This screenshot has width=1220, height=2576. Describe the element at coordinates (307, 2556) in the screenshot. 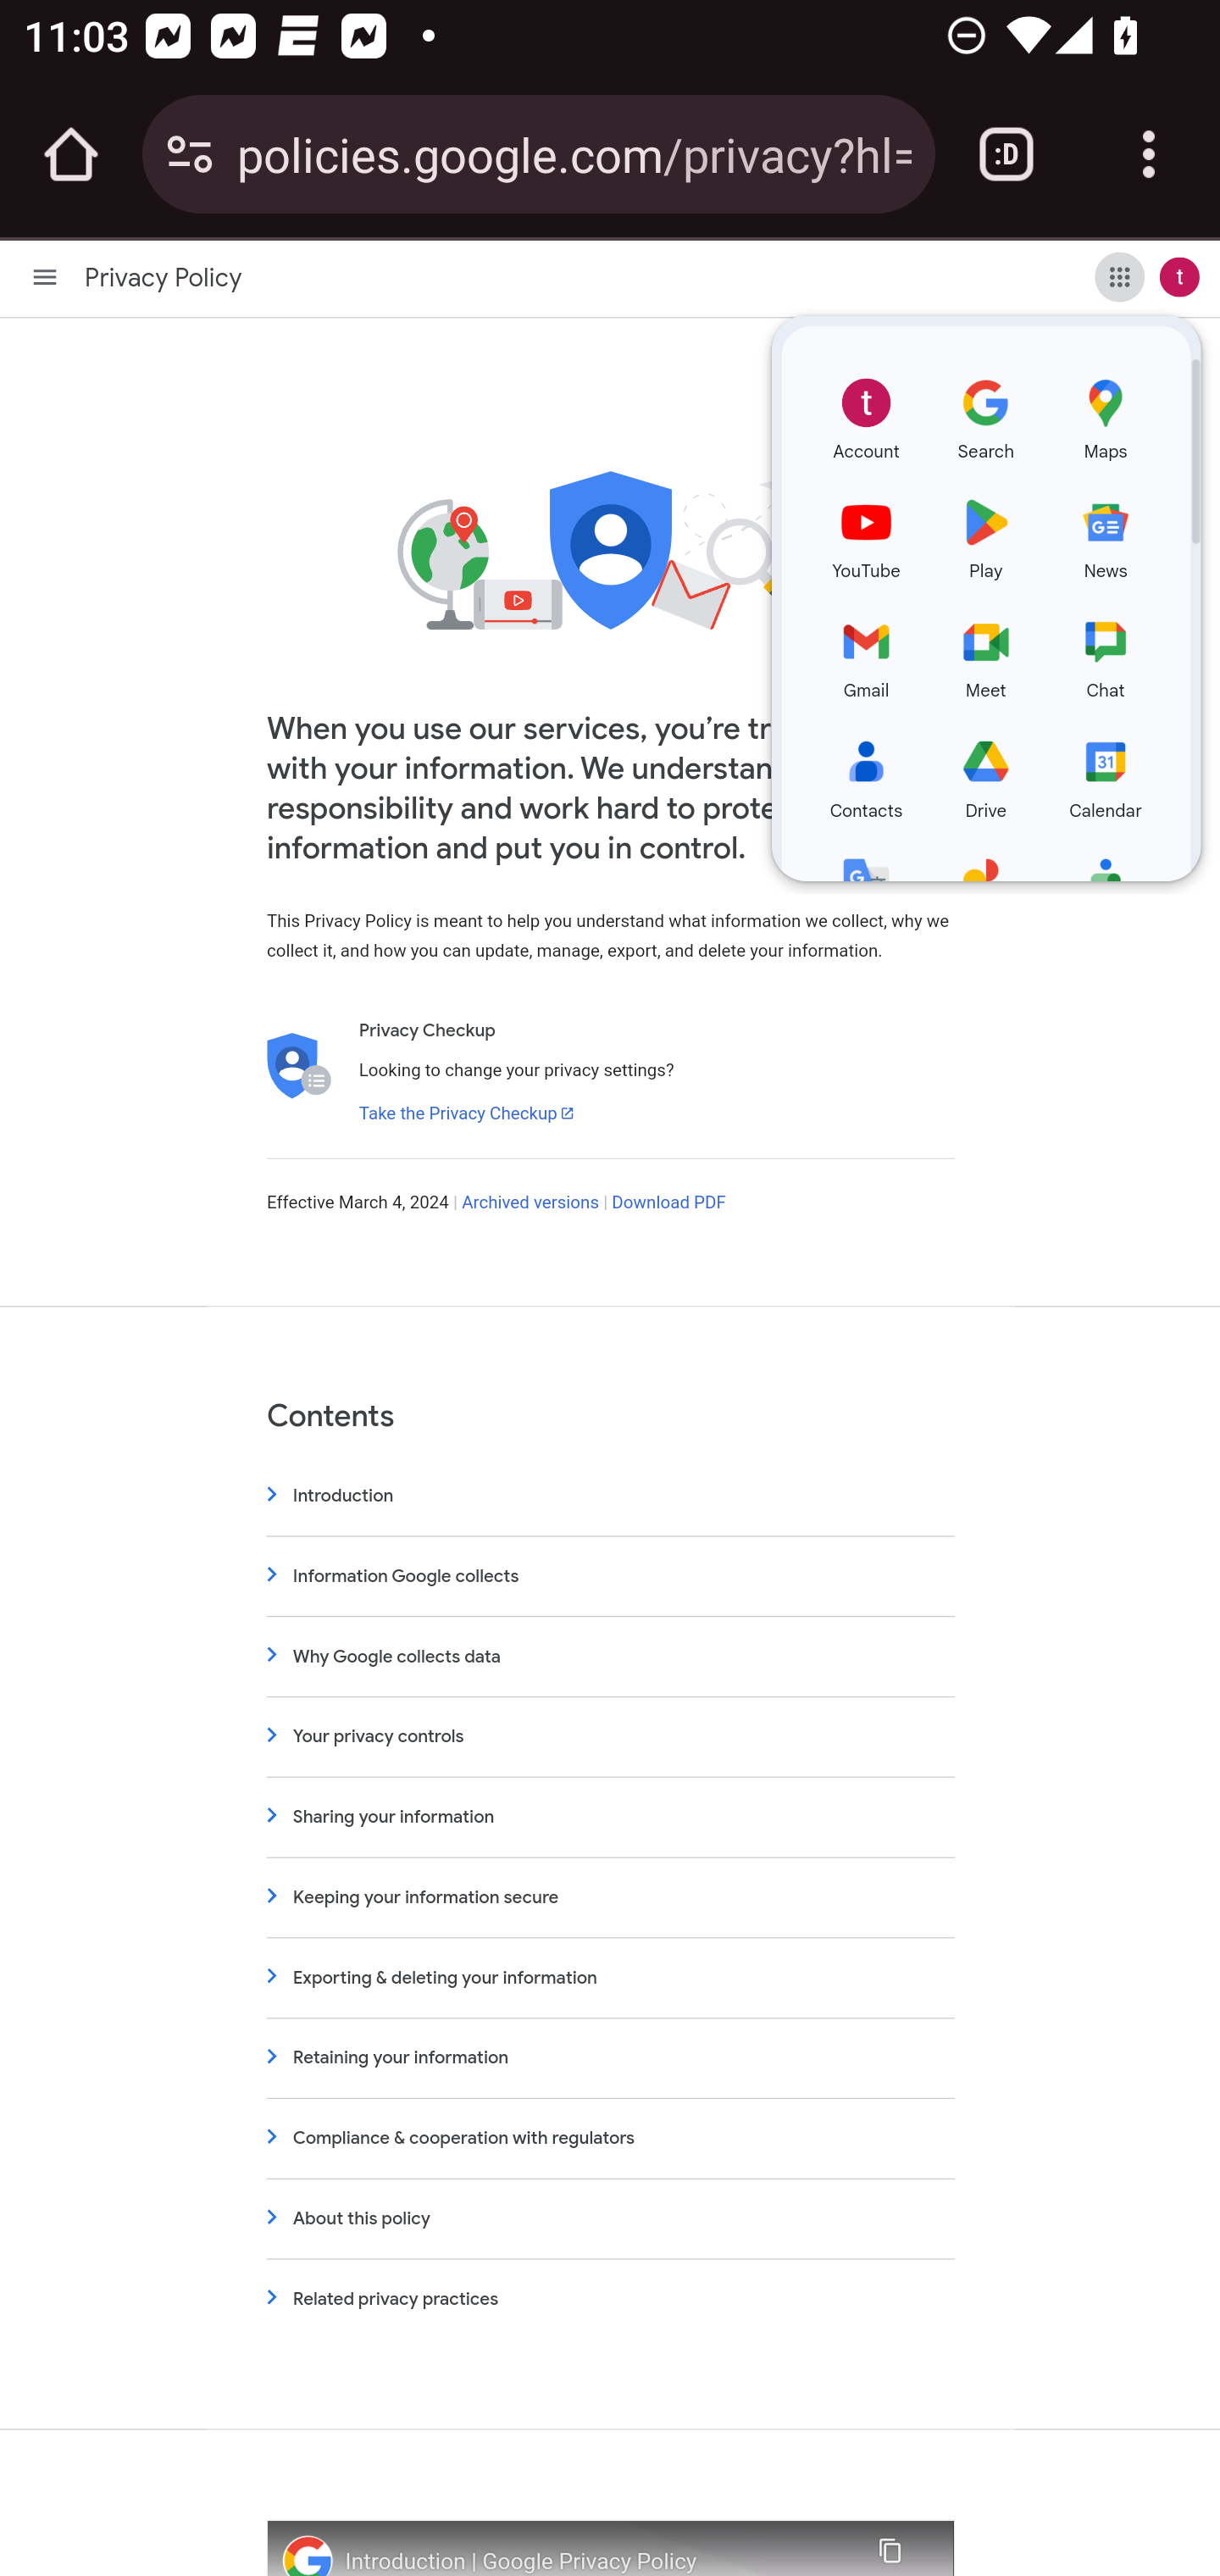

I see `Photo image of Google` at that location.